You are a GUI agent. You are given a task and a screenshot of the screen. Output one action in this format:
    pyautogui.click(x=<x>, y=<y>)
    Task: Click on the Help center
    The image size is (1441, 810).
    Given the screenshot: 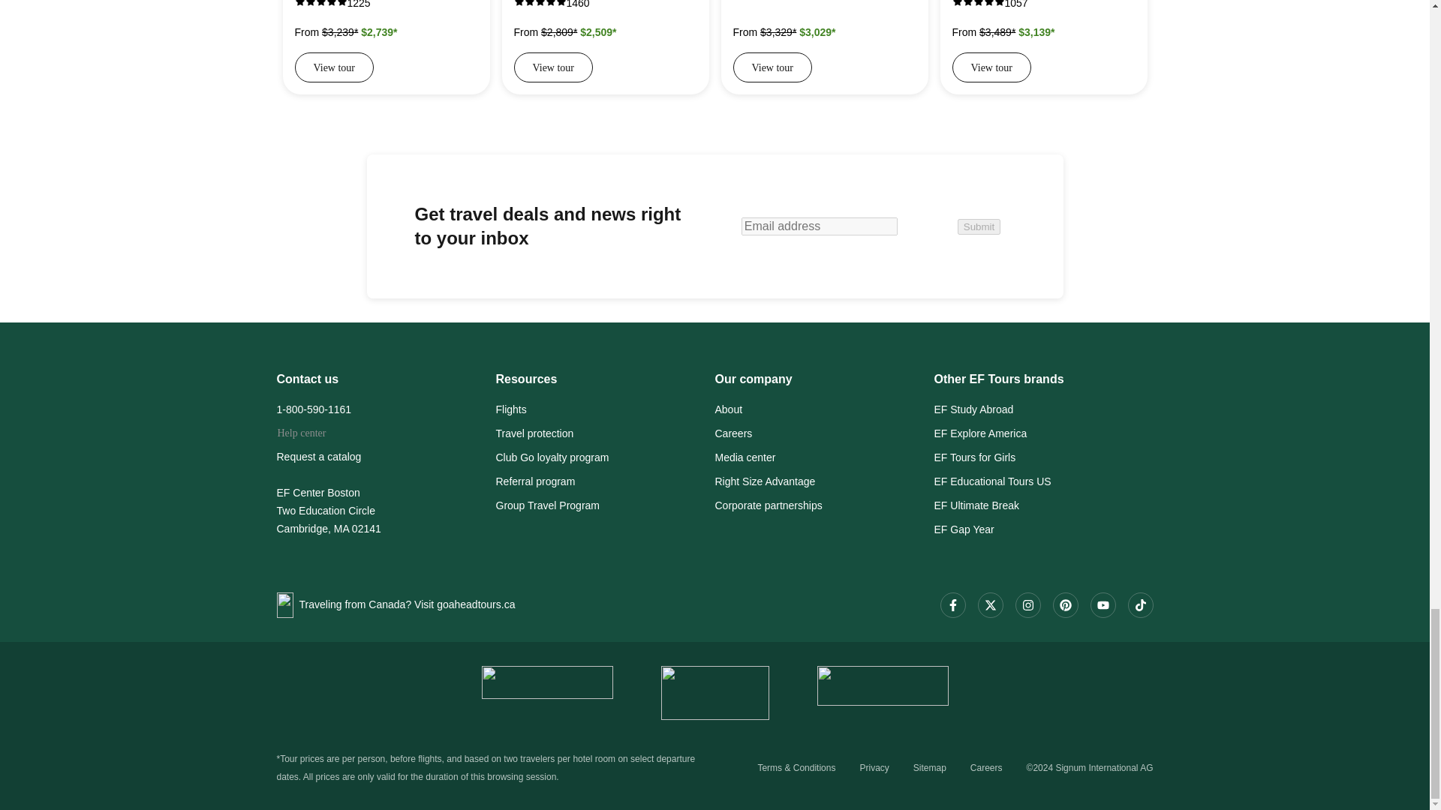 What is the action you would take?
    pyautogui.click(x=302, y=436)
    